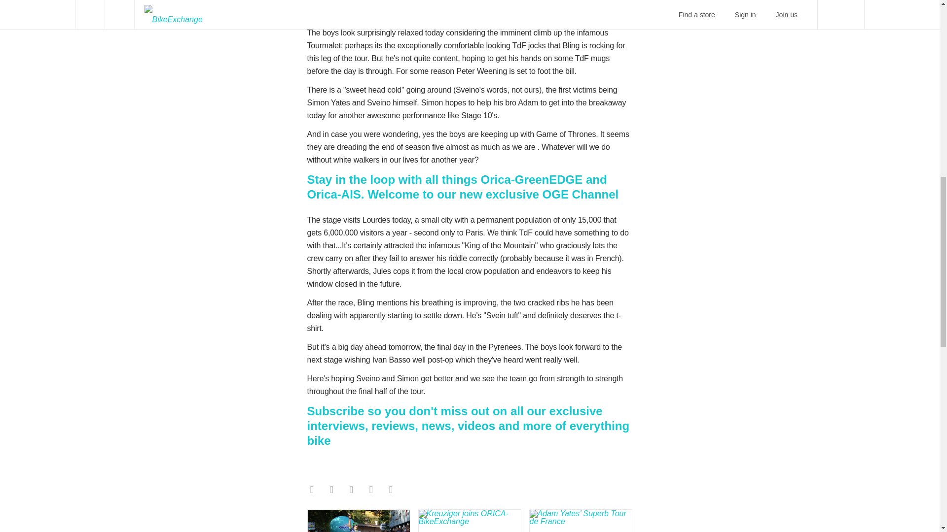  I want to click on Email to Friend, so click(351, 490).